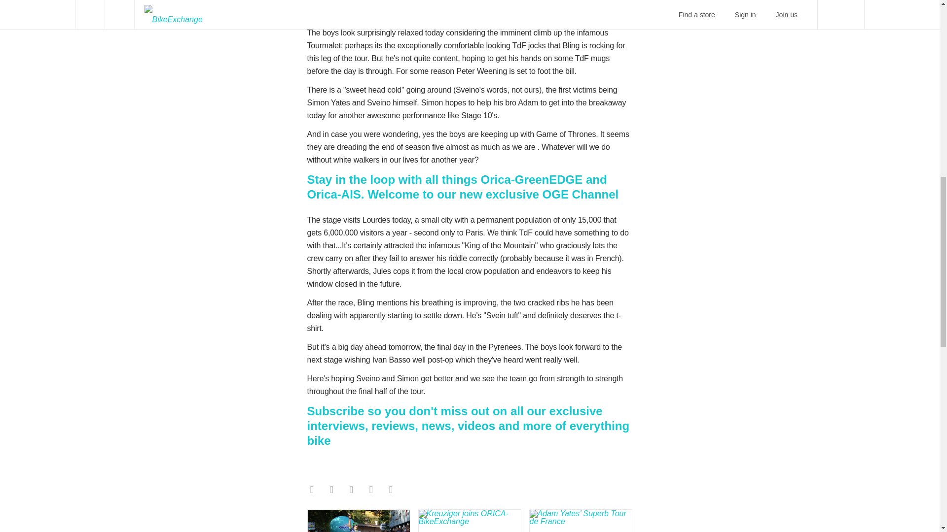  I want to click on Email to Friend, so click(351, 490).